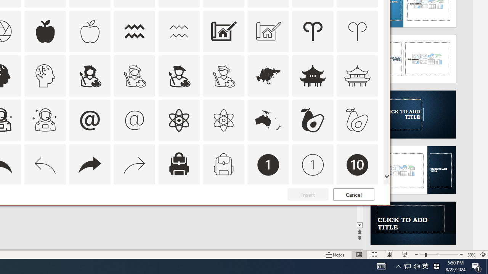 The width and height of the screenshot is (488, 274). I want to click on AutomationID: Icons_Badge7, so click(135, 209).